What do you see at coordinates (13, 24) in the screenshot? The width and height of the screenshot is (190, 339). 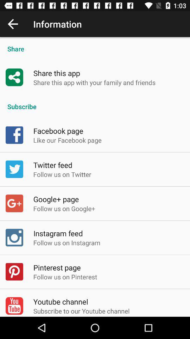 I see `choose item above the share item` at bounding box center [13, 24].